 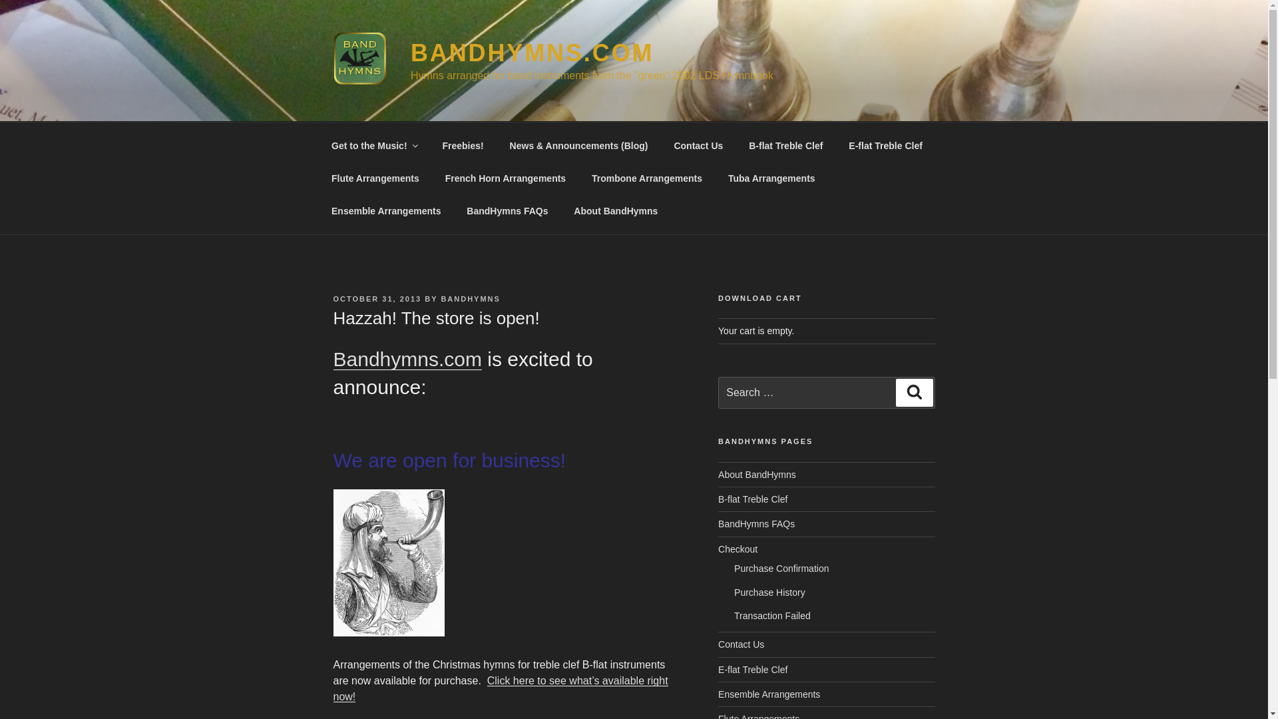 What do you see at coordinates (375, 178) in the screenshot?
I see `Flute Arrangements` at bounding box center [375, 178].